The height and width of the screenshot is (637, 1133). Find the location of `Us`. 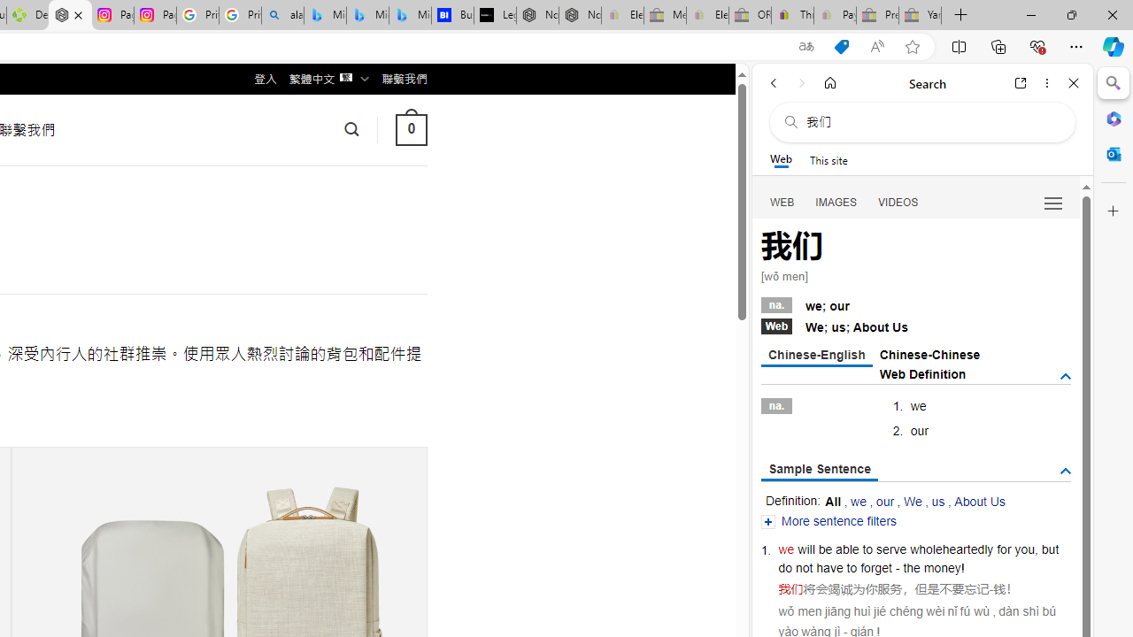

Us is located at coordinates (900, 327).